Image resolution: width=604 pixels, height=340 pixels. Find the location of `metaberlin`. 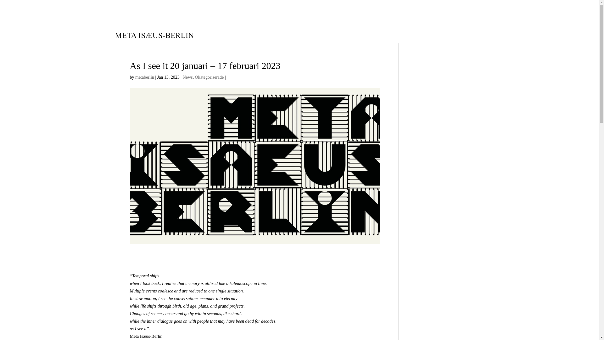

metaberlin is located at coordinates (145, 77).